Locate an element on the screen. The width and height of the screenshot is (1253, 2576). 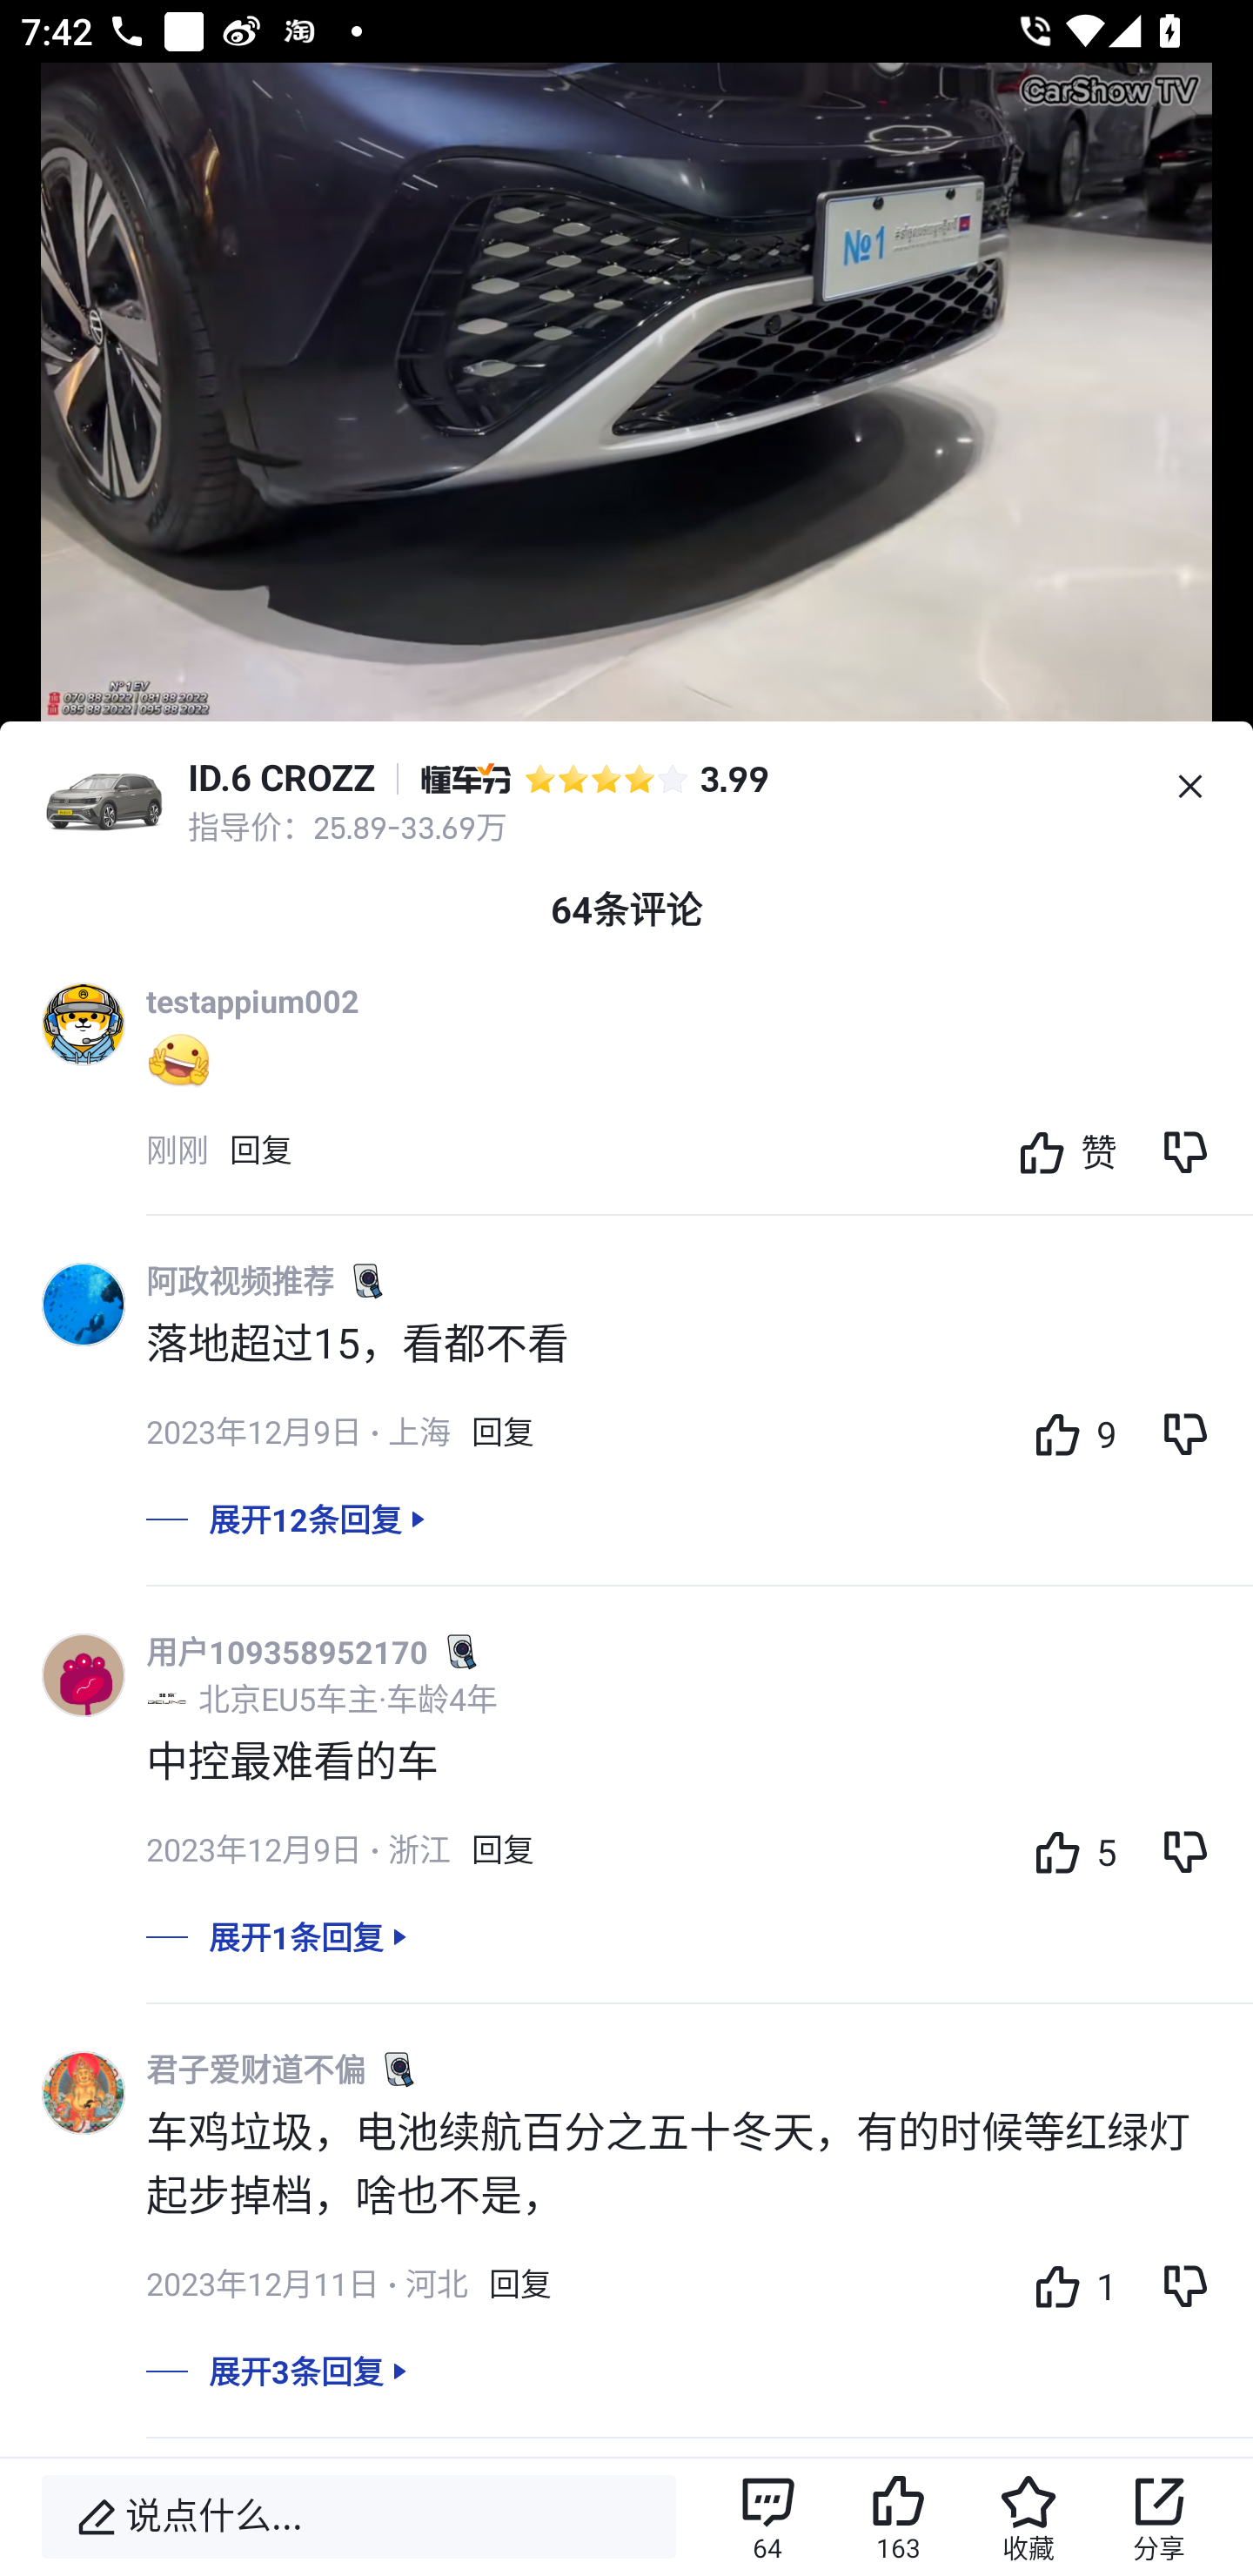
5 is located at coordinates (1067, 1850).